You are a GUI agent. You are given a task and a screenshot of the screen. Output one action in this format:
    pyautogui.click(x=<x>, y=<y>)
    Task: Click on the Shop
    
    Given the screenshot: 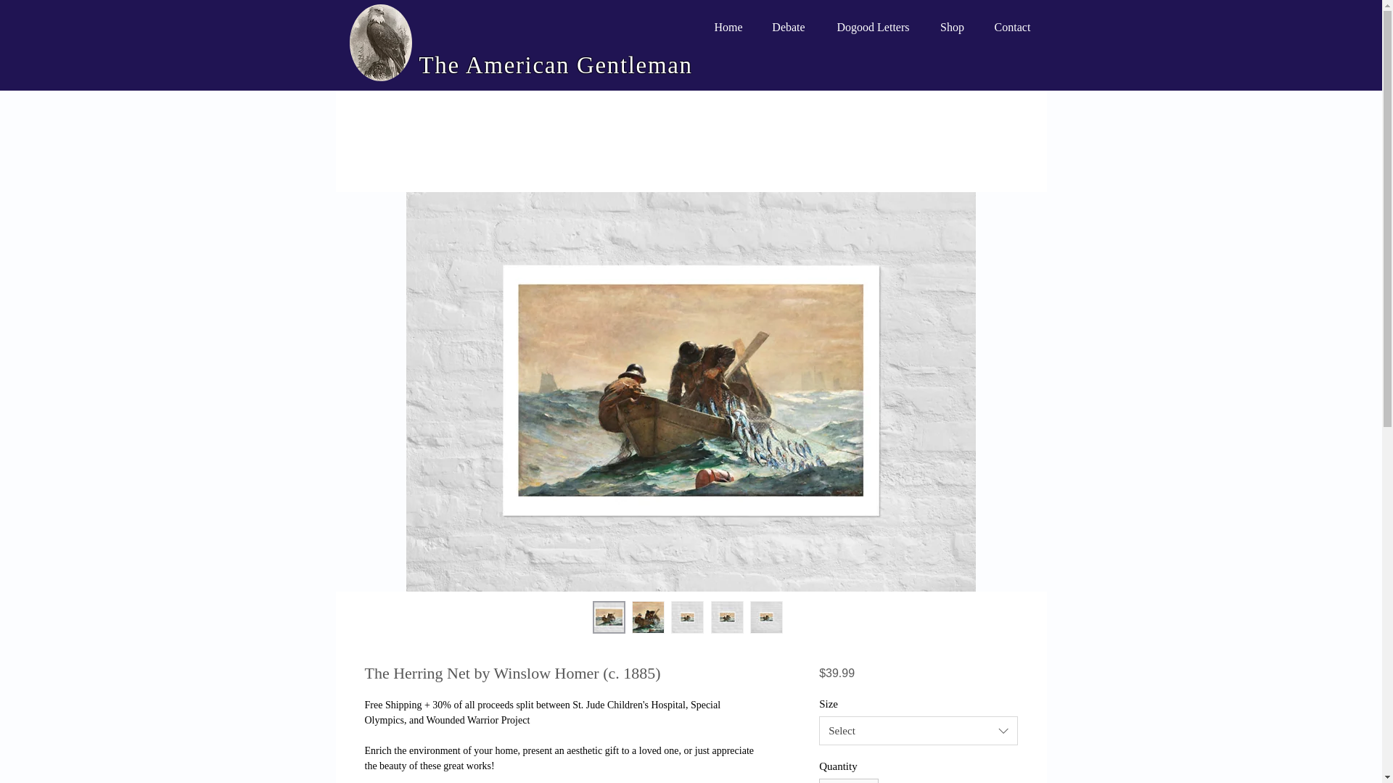 What is the action you would take?
    pyautogui.click(x=952, y=20)
    